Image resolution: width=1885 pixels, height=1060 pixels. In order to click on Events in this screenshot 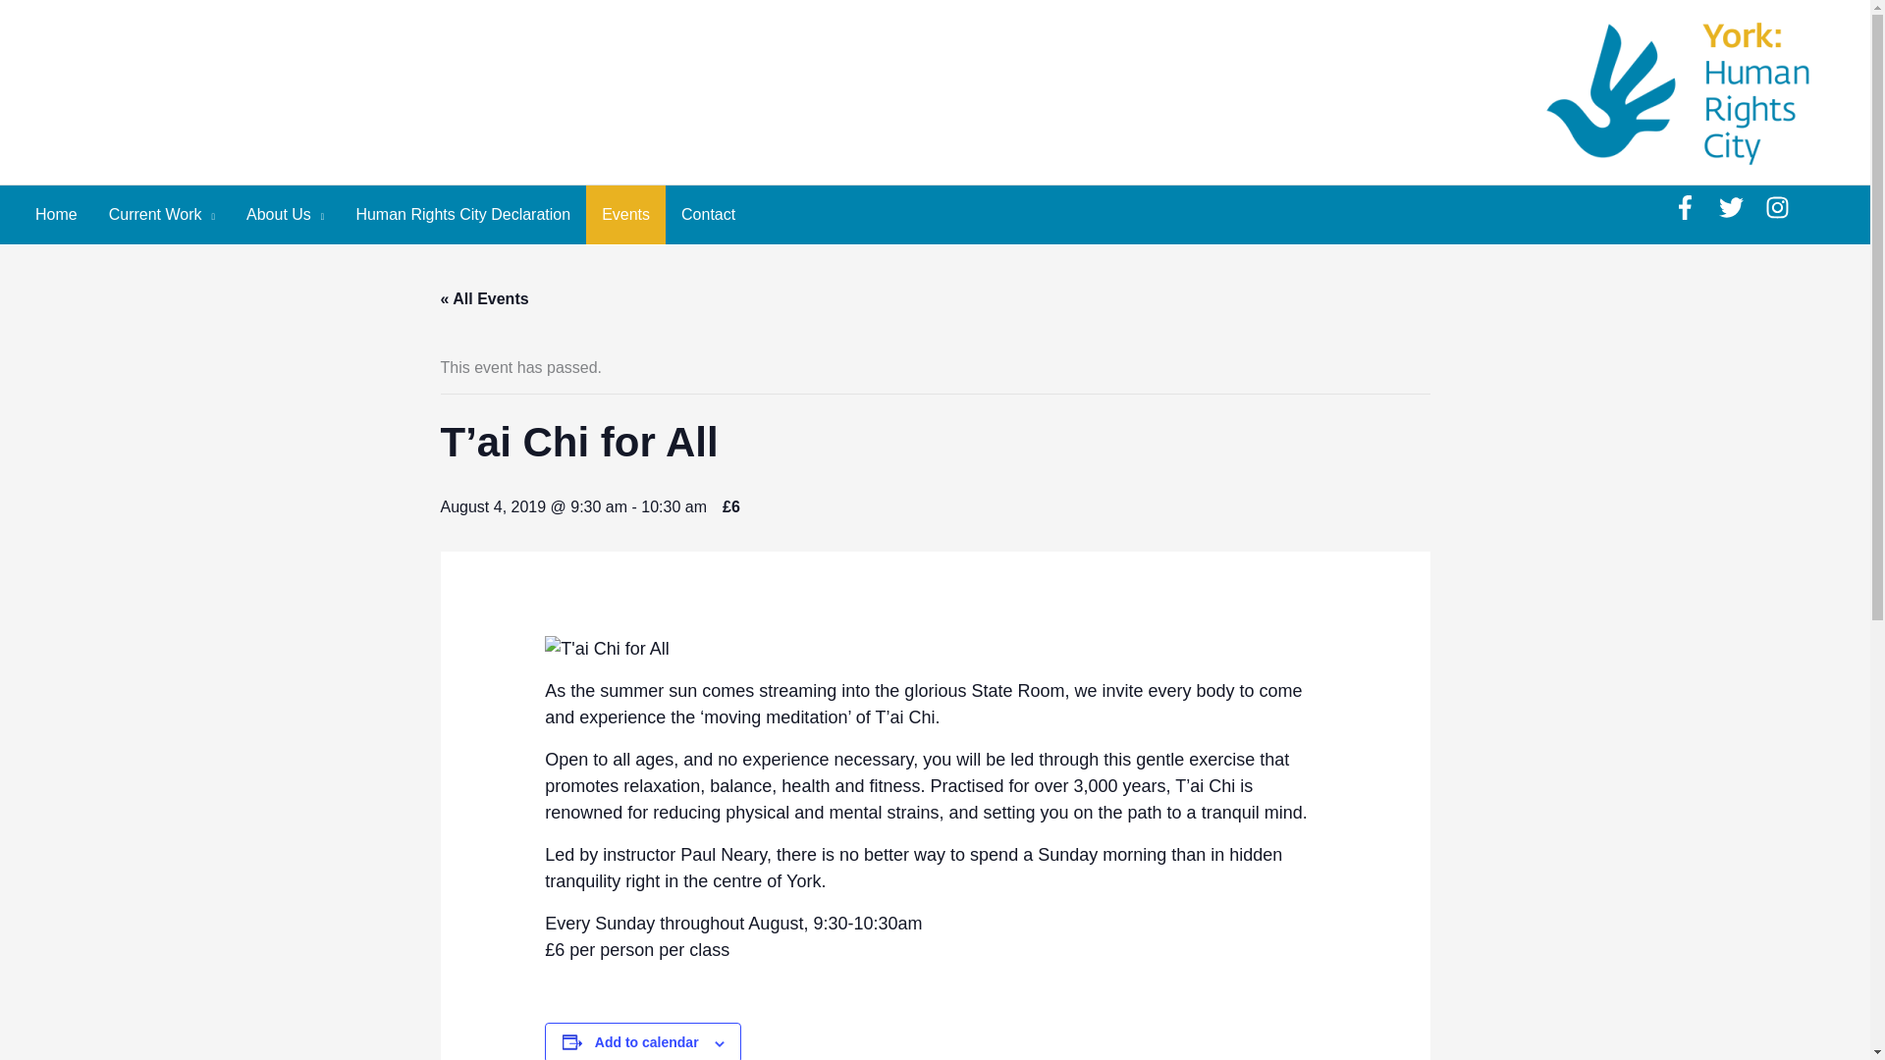, I will do `click(625, 215)`.